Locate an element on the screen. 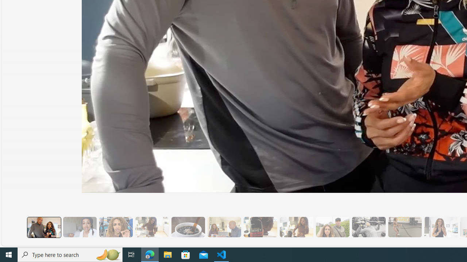 The image size is (467, 262). 8 They Walk to the Gym is located at coordinates (332, 227).